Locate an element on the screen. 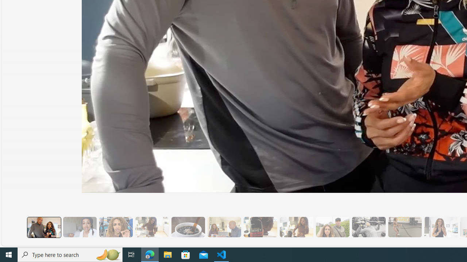 The image size is (467, 262). 8 They Walk to the Gym is located at coordinates (332, 227).